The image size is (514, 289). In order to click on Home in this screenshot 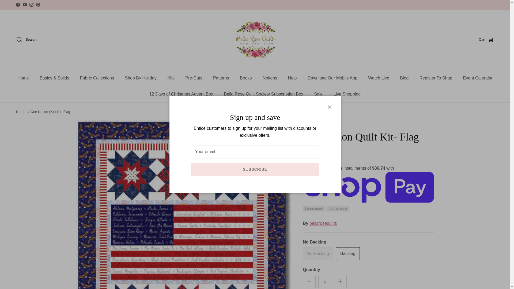, I will do `click(23, 78)`.